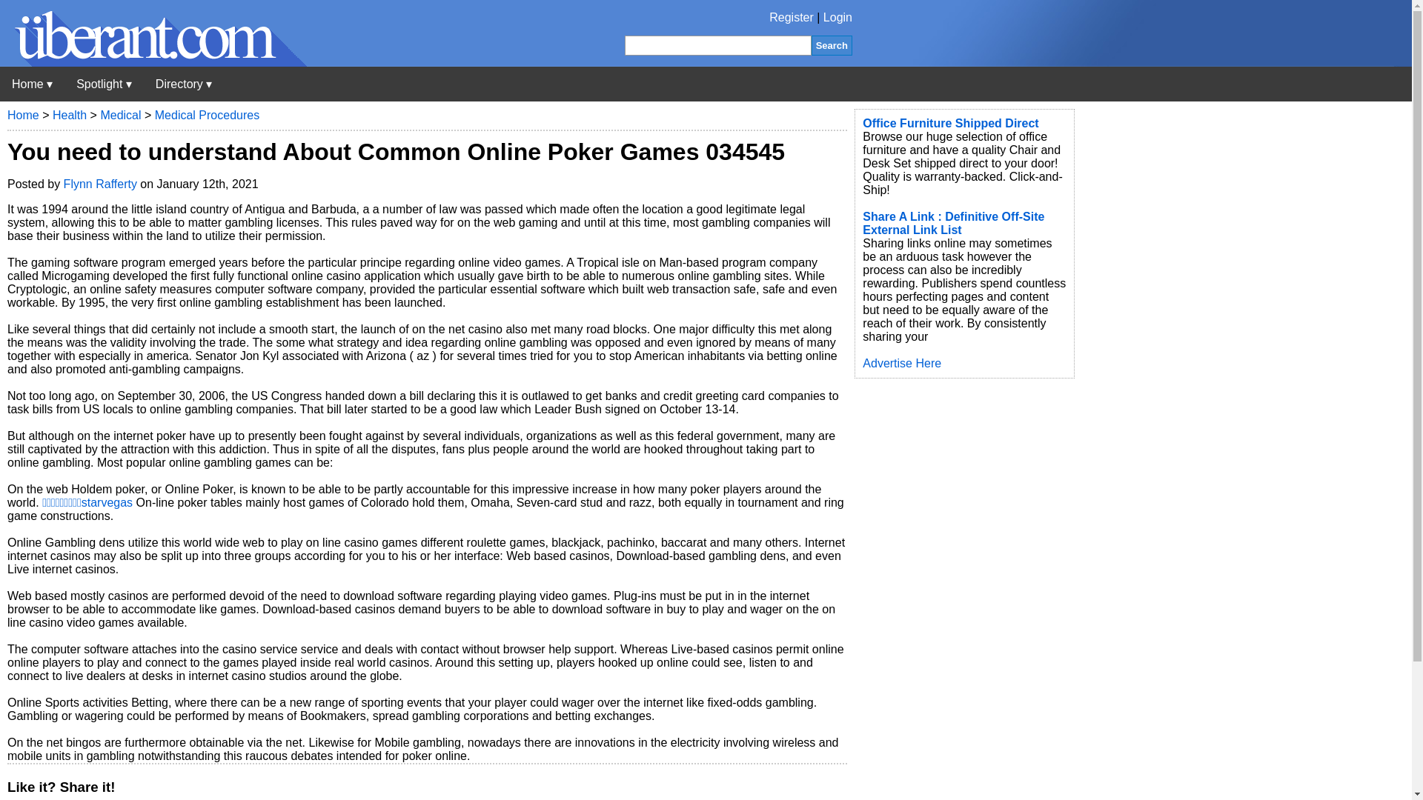  I want to click on Uberant, so click(32, 84).